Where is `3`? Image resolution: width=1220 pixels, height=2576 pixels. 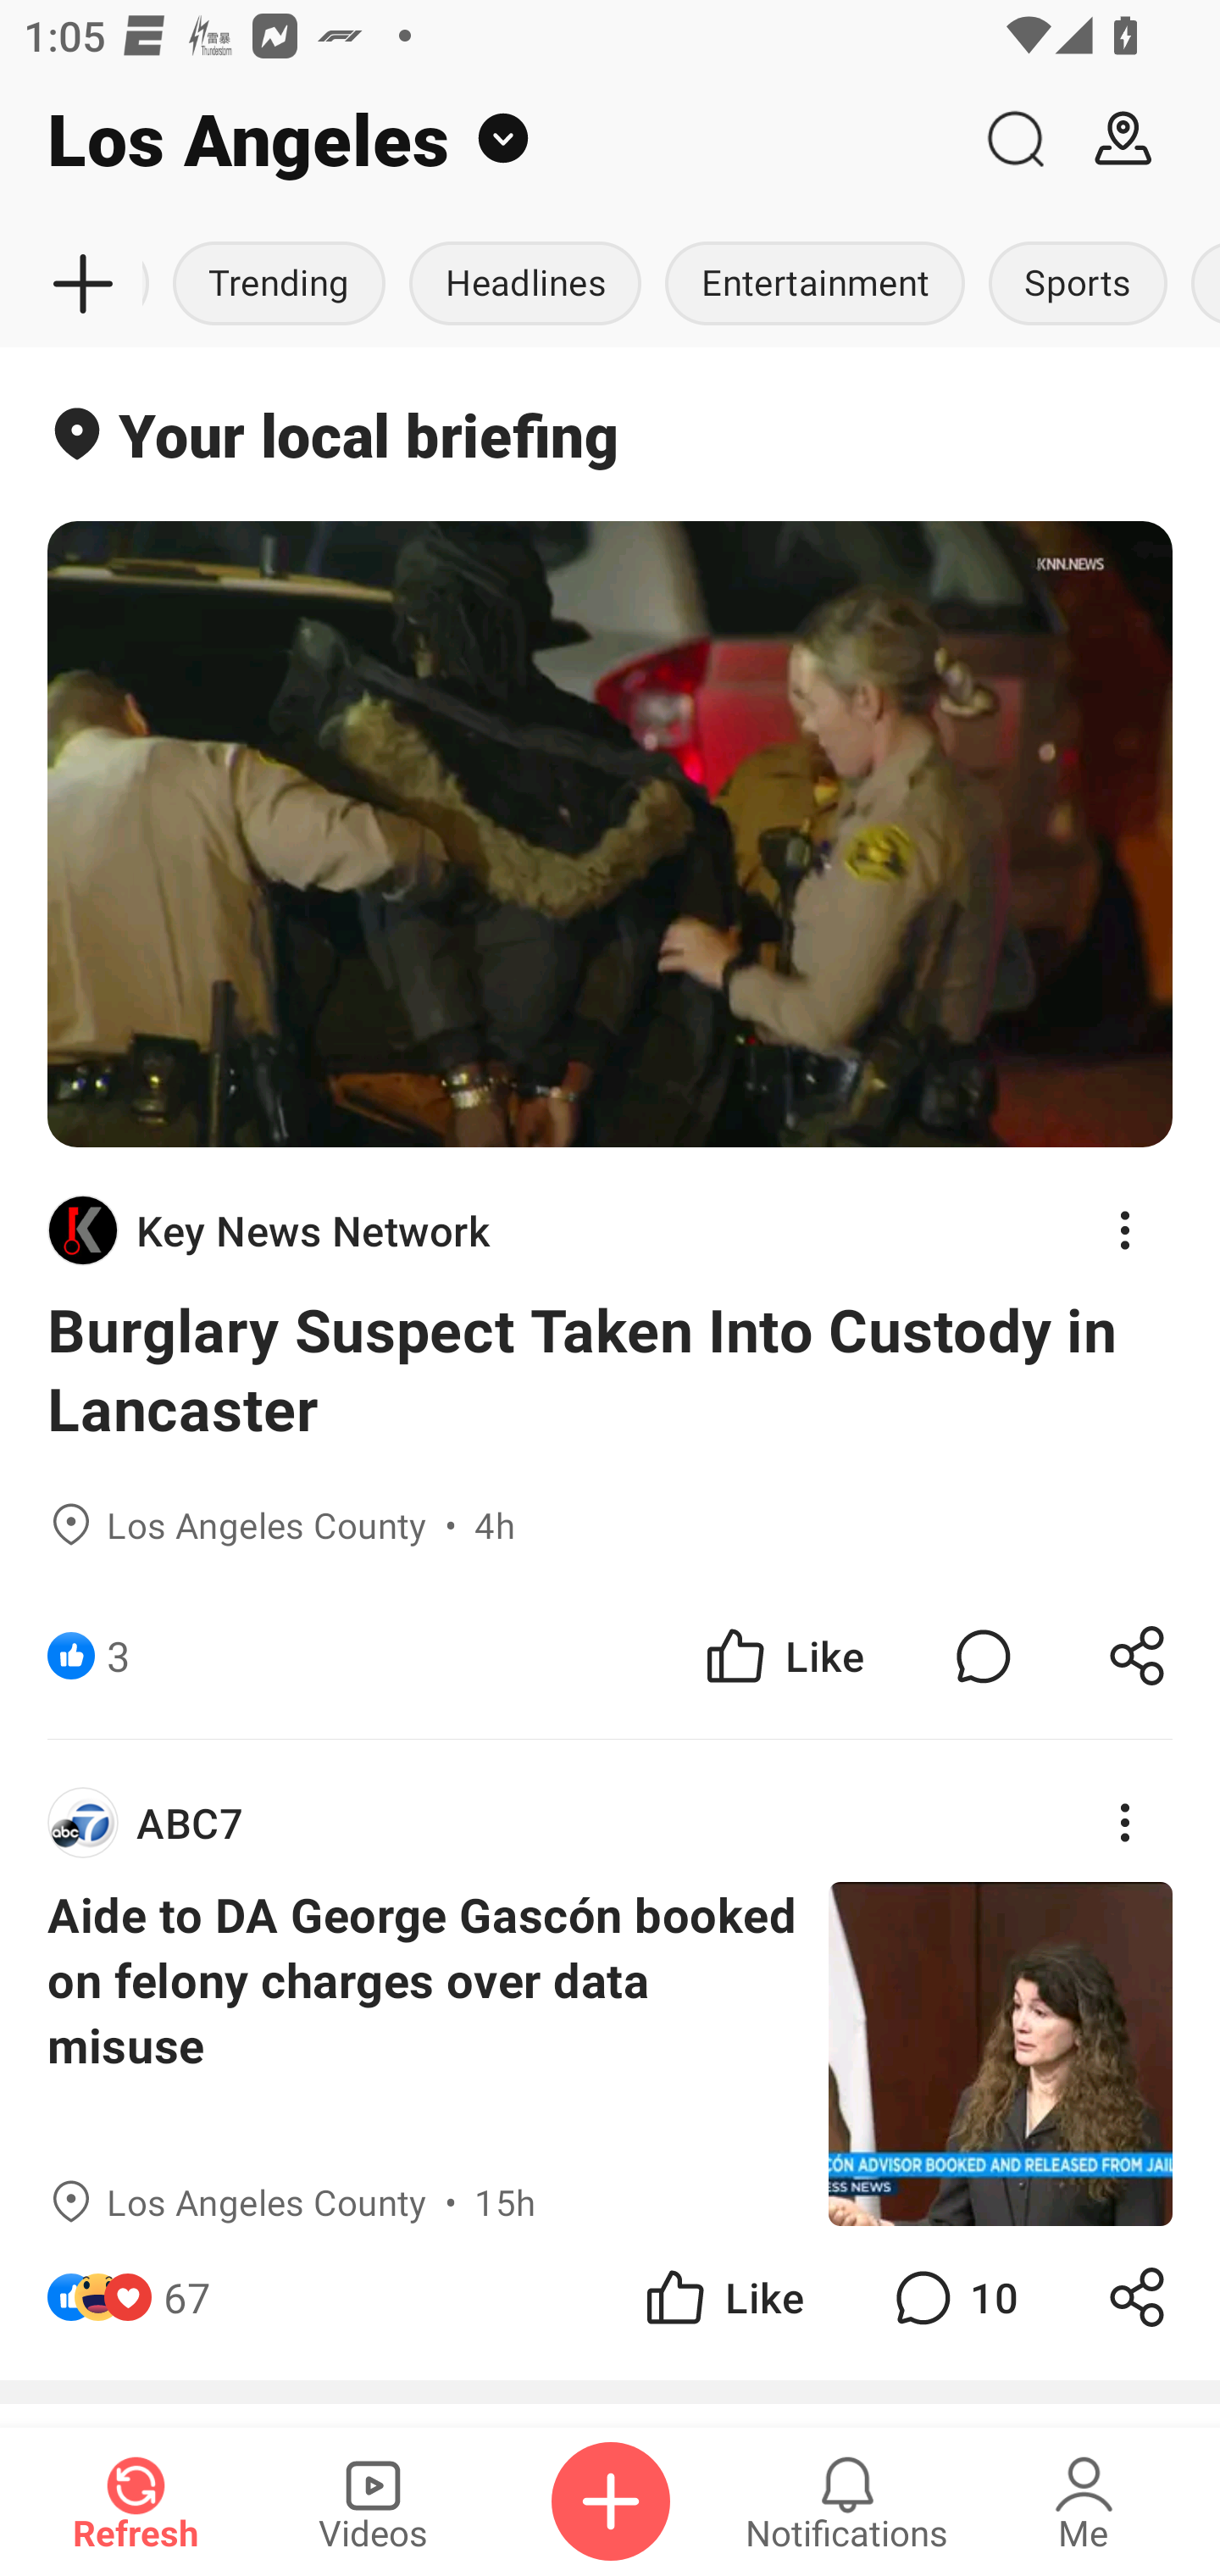
3 is located at coordinates (119, 1654).